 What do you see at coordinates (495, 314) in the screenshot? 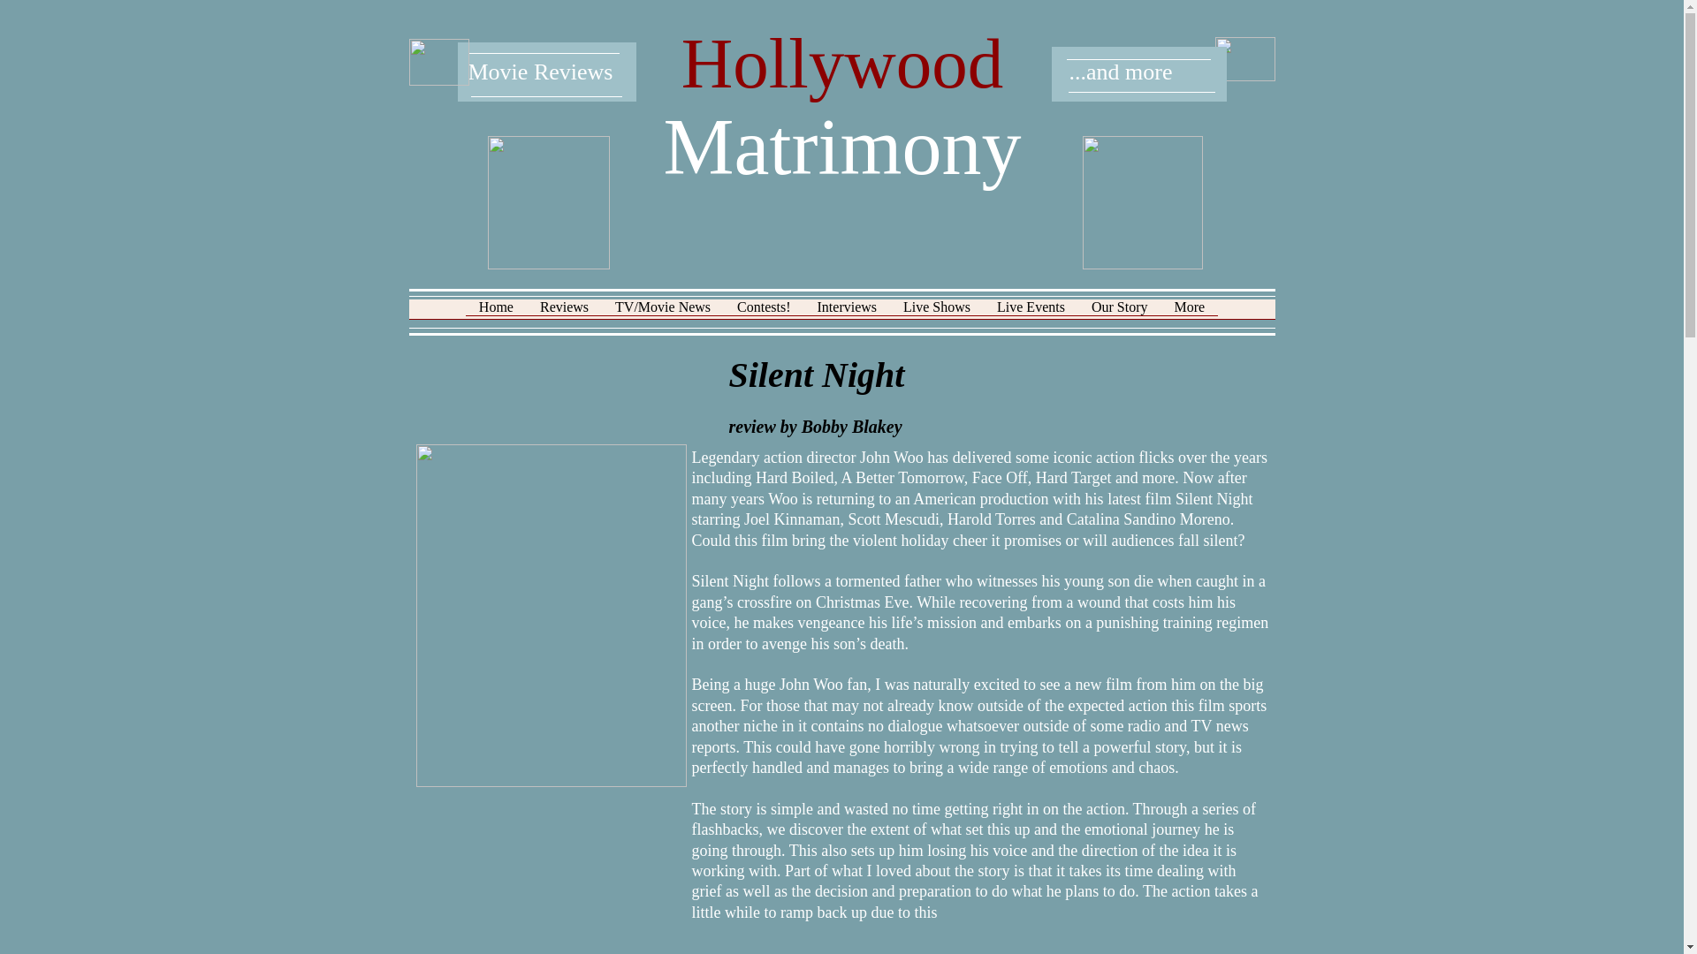
I see `Home` at bounding box center [495, 314].